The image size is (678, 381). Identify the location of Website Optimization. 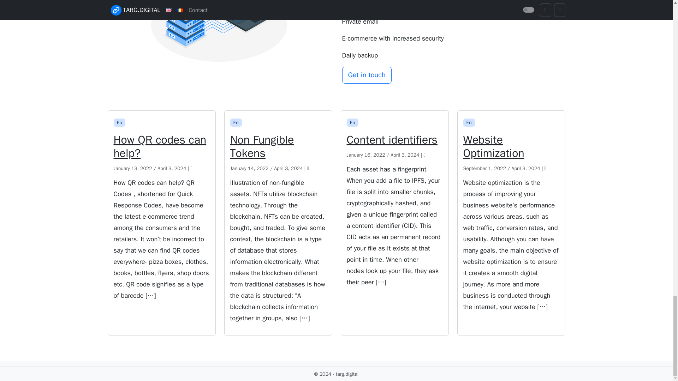
(511, 148).